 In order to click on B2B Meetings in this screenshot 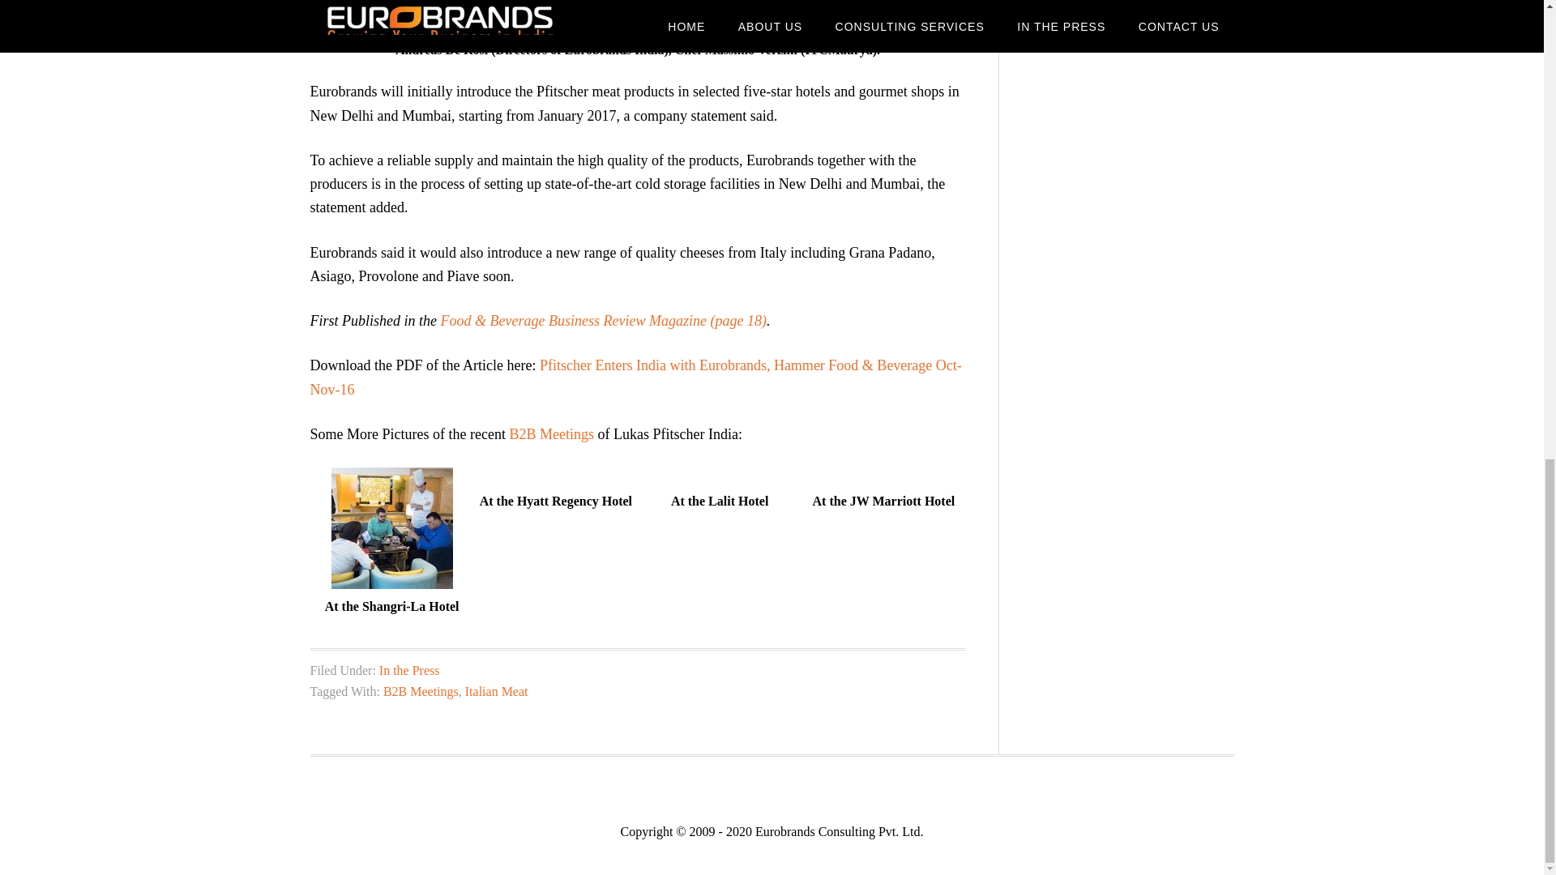, I will do `click(551, 434)`.